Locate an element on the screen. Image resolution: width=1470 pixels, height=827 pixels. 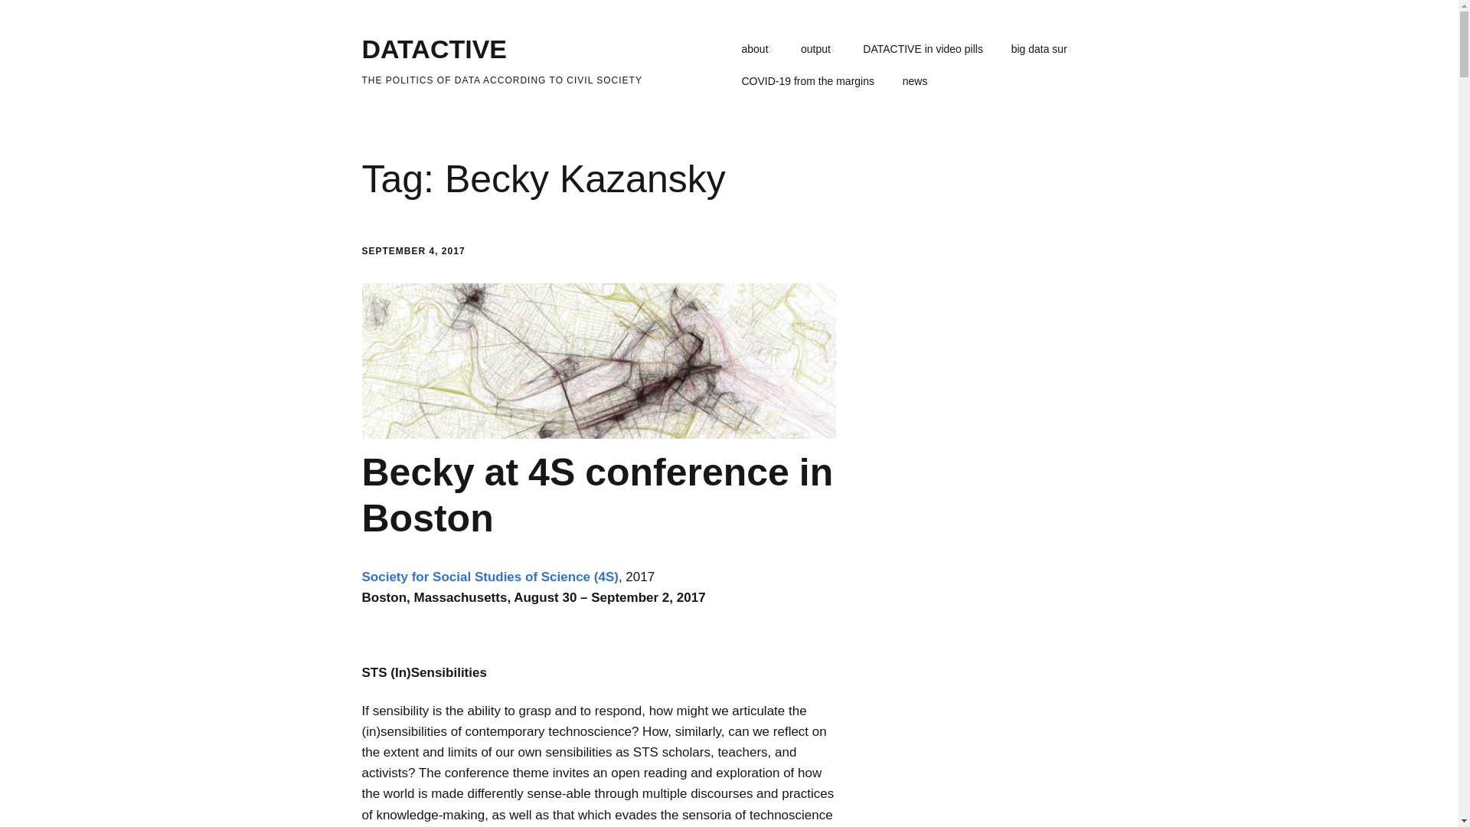
COVID-19 from the margins is located at coordinates (807, 82).